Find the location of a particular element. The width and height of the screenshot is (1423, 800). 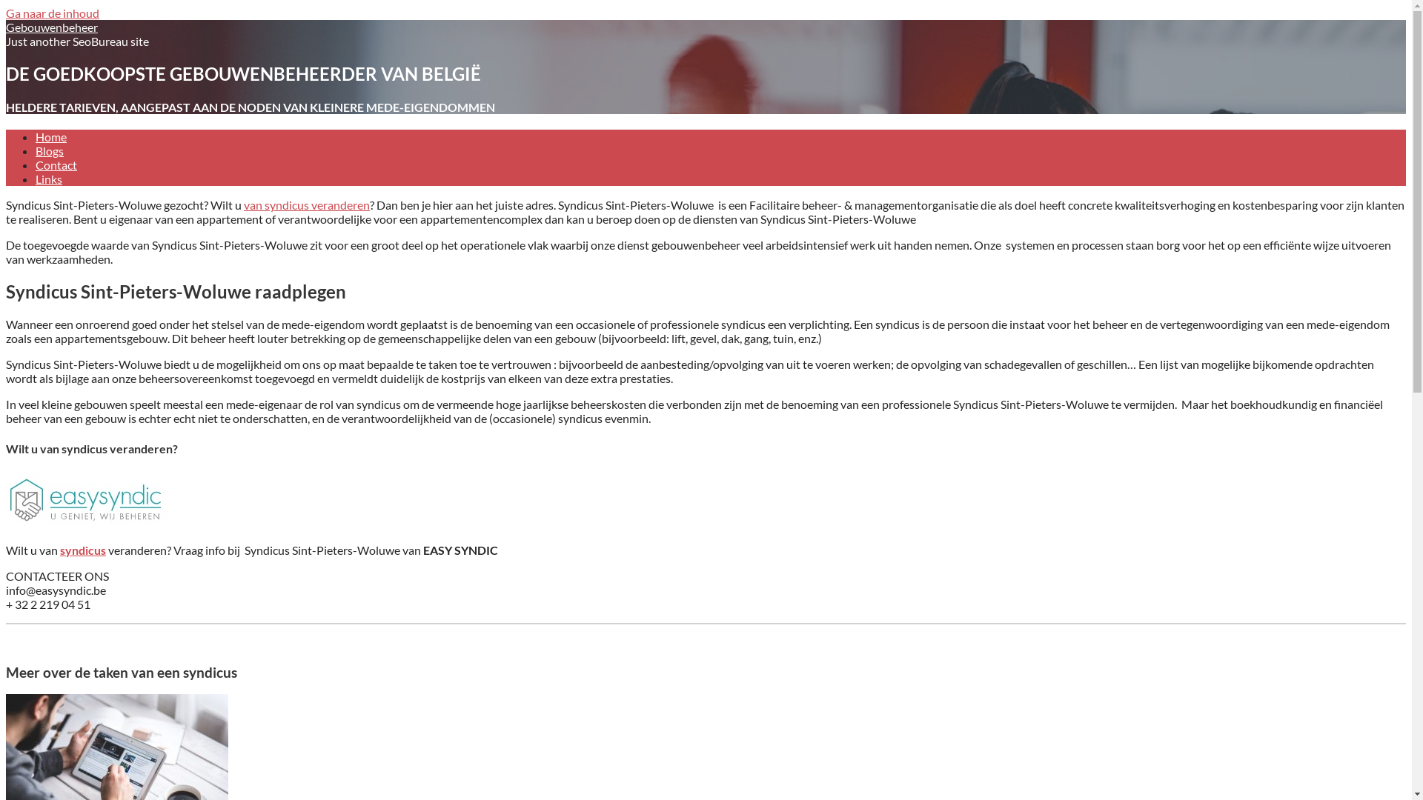

van syndicus veranderen is located at coordinates (307, 204).